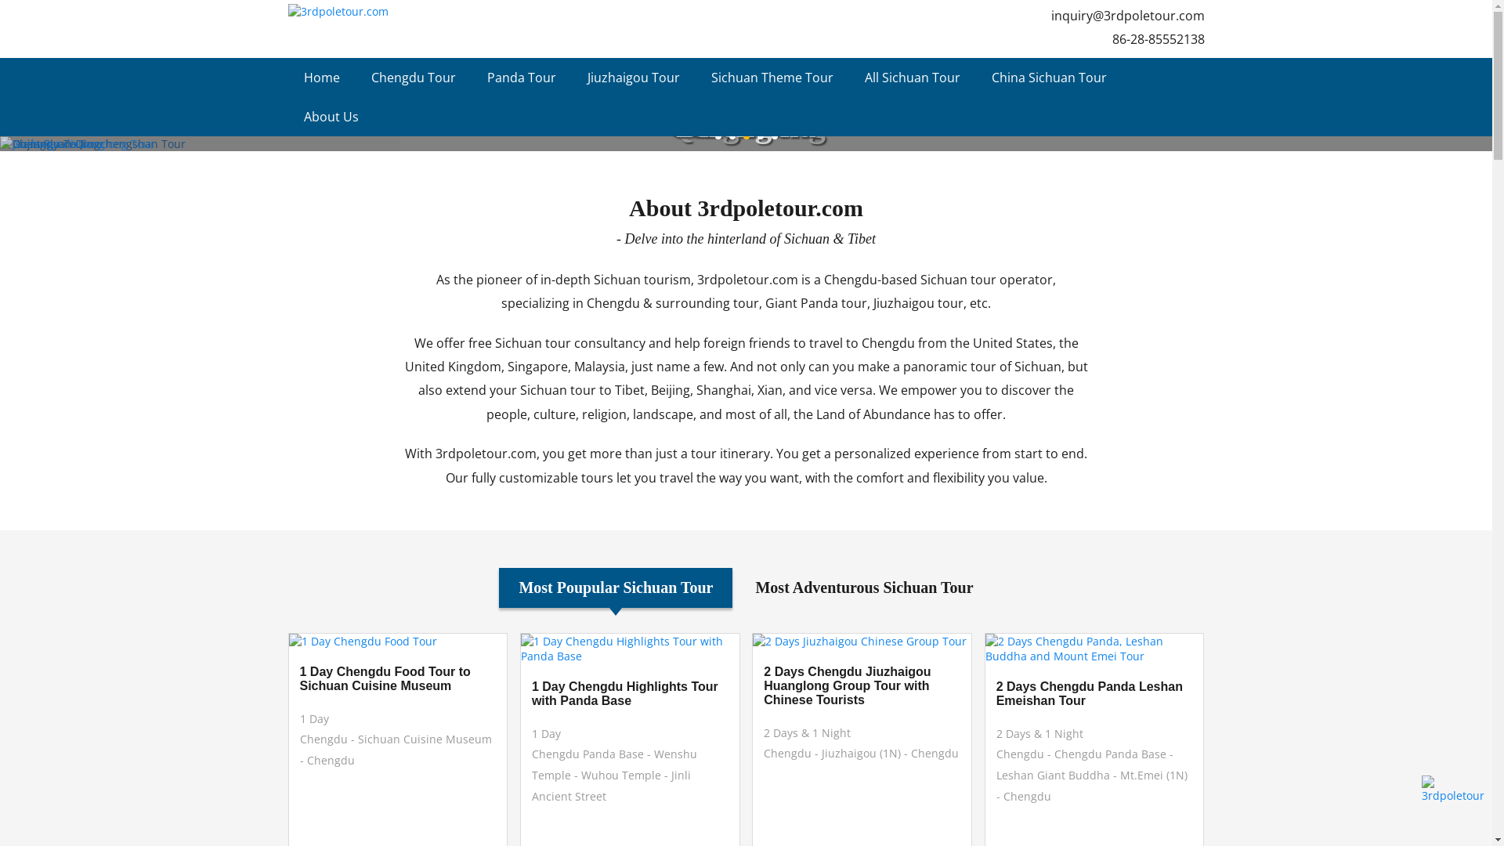 This screenshot has width=1504, height=846. What do you see at coordinates (630, 694) in the screenshot?
I see `1 Day Chengdu Highlights Tour with Panda Base` at bounding box center [630, 694].